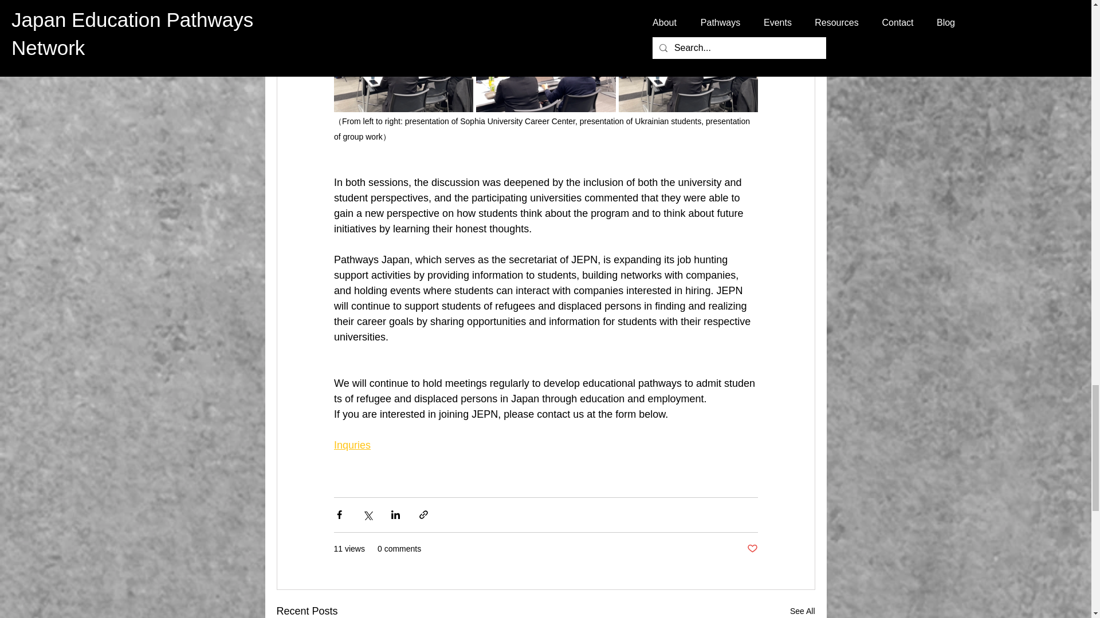 This screenshot has width=1100, height=618. Describe the element at coordinates (752, 548) in the screenshot. I see `Post not marked as liked` at that location.